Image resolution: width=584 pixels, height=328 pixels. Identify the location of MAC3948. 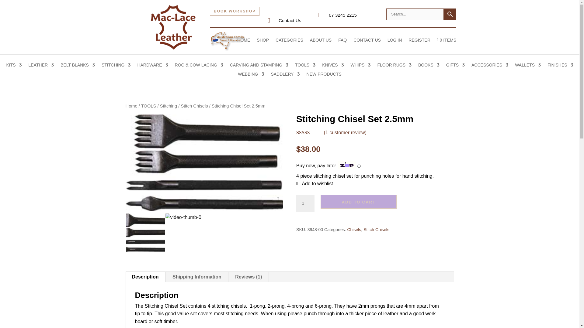
(145, 233).